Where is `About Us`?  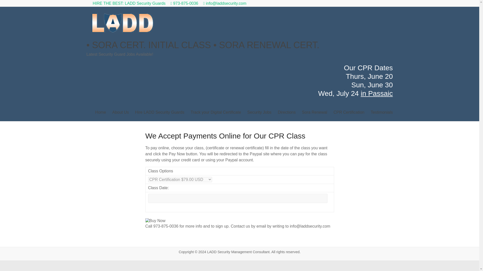 About Us is located at coordinates (120, 112).